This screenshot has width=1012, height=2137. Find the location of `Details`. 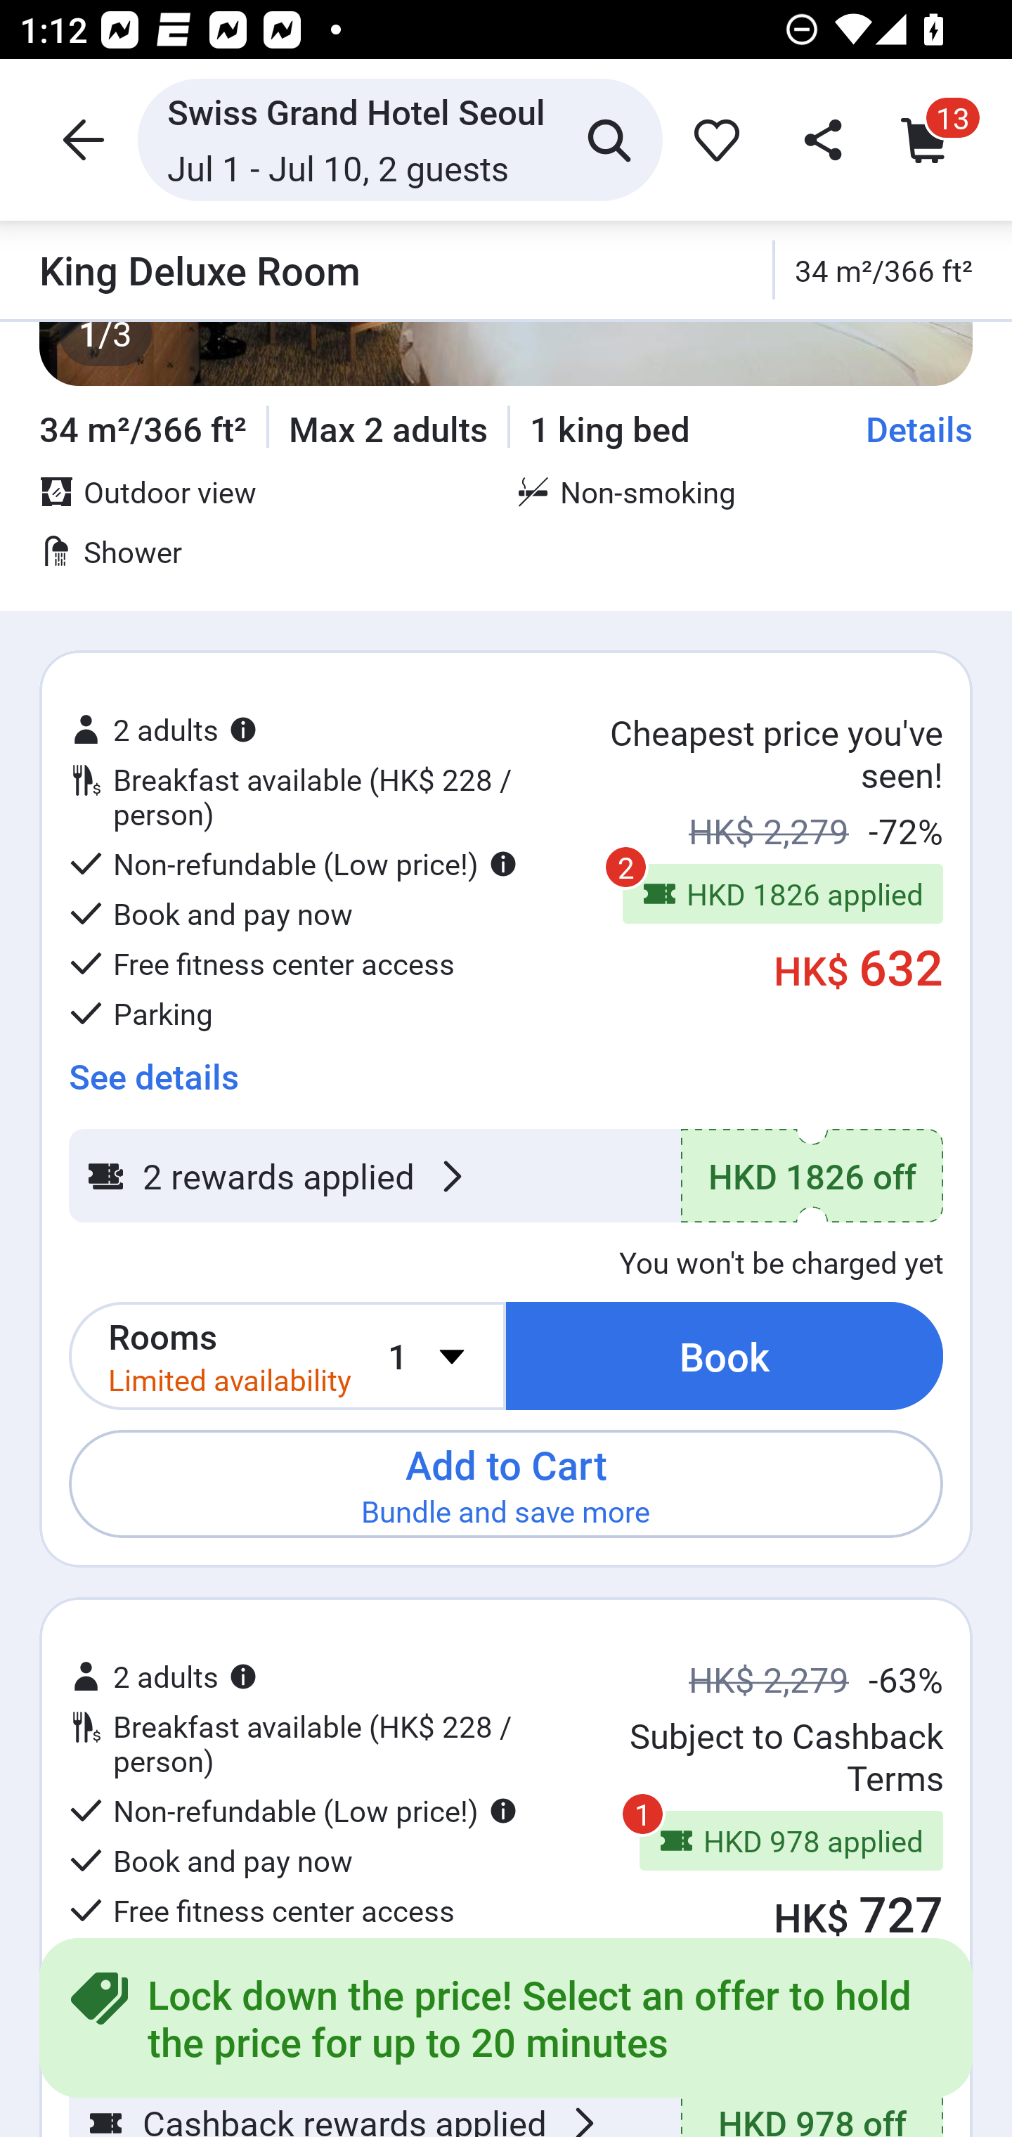

Details is located at coordinates (919, 428).